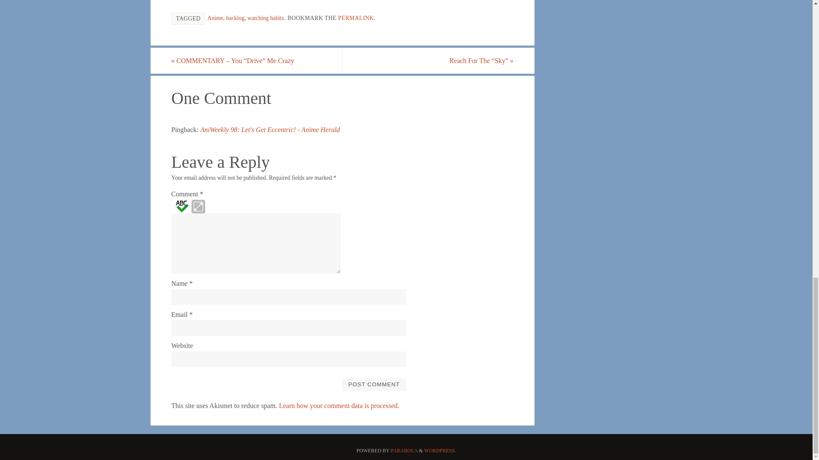 The height and width of the screenshot is (460, 819). What do you see at coordinates (404, 450) in the screenshot?
I see `PARABOLA` at bounding box center [404, 450].